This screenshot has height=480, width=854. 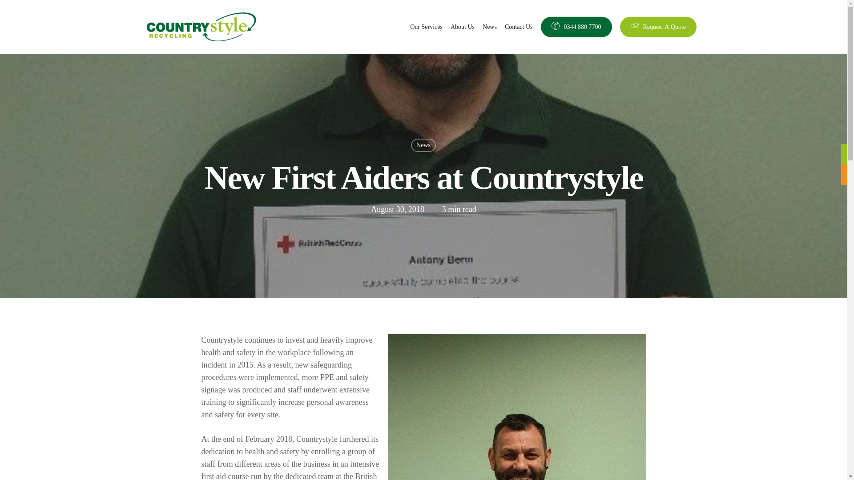 What do you see at coordinates (489, 27) in the screenshot?
I see `News` at bounding box center [489, 27].